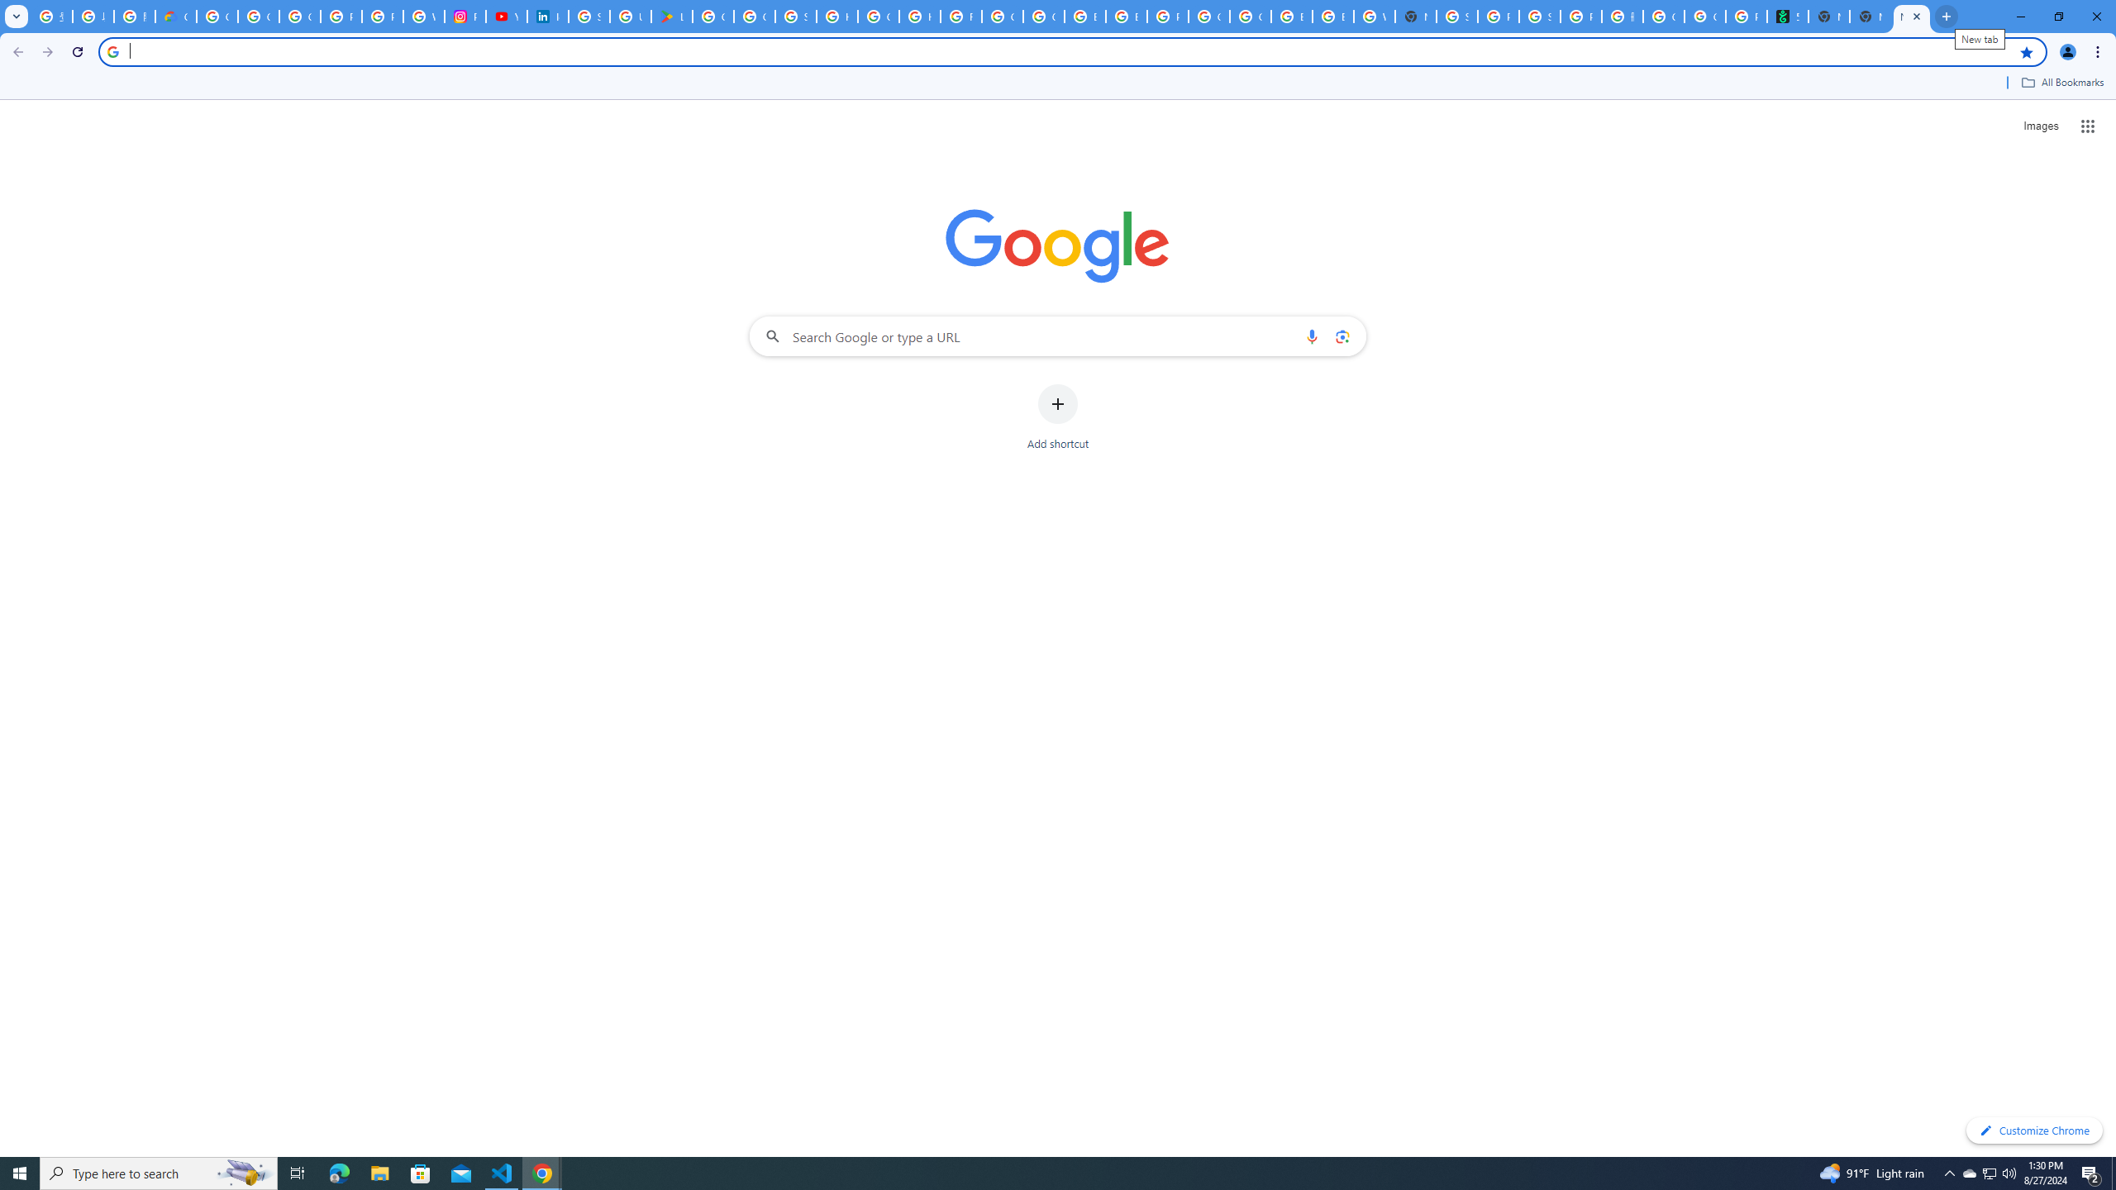 The image size is (2116, 1190). I want to click on Search Google or type a URL, so click(1058, 336).